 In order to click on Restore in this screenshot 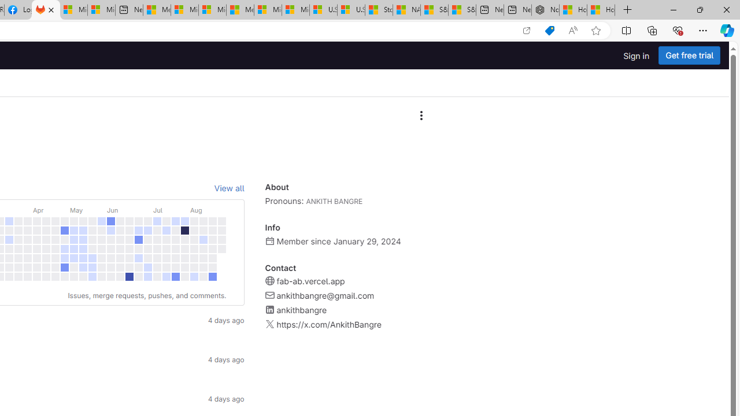, I will do `click(700, 9)`.